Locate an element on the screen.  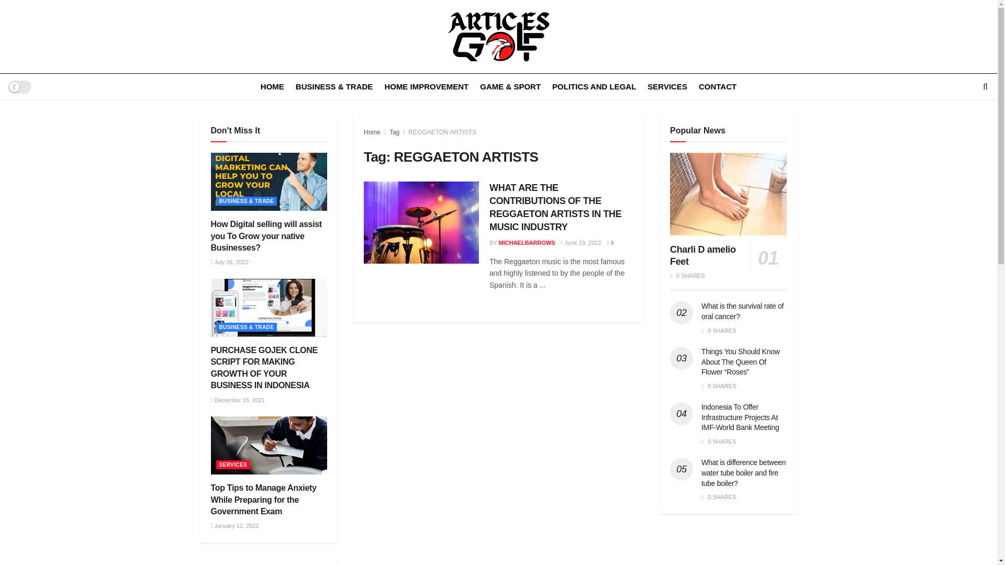
December 15, 2021 is located at coordinates (238, 400).